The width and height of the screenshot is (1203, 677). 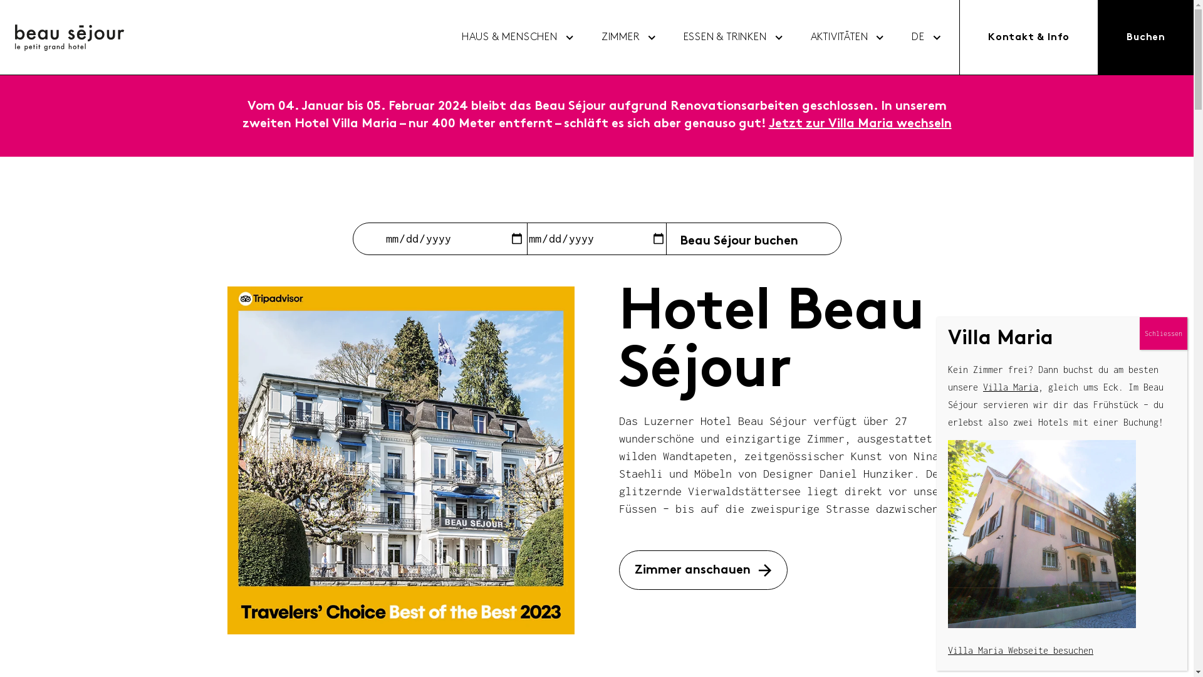 What do you see at coordinates (401, 460) in the screenshot?
I see `Hotel Beau Sejour Lucerne Tripadvisor Best of the Best 2023` at bounding box center [401, 460].